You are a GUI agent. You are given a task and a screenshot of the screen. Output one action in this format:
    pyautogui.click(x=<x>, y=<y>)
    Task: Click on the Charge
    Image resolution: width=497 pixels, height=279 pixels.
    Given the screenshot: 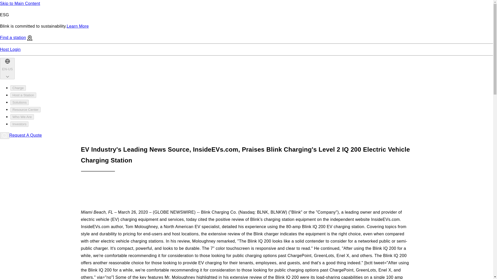 What is the action you would take?
    pyautogui.click(x=18, y=88)
    